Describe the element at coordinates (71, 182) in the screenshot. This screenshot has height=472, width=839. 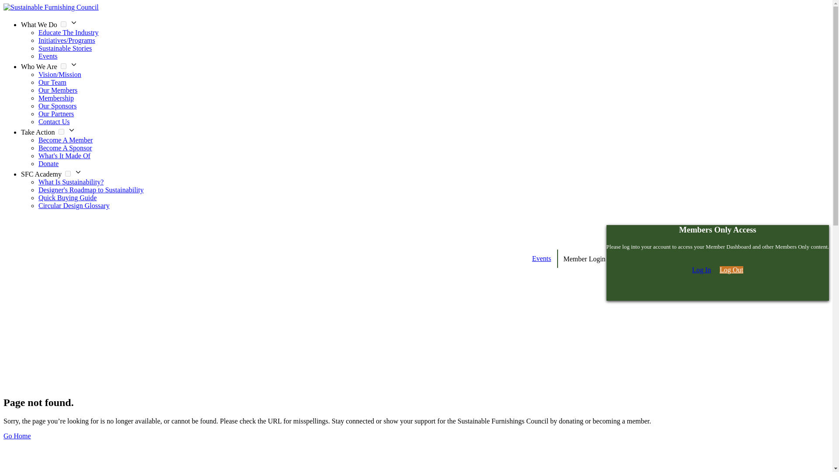
I see `What Is Sustainability?` at that location.